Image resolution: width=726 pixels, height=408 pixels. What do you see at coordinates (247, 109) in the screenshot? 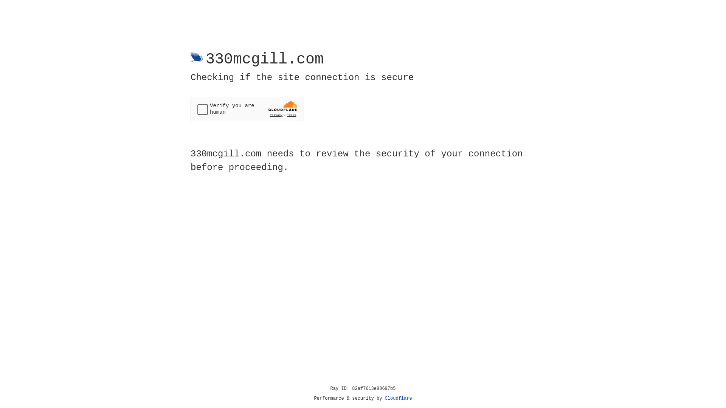
I see `Widget containing a Cloudflare security challenge` at bounding box center [247, 109].